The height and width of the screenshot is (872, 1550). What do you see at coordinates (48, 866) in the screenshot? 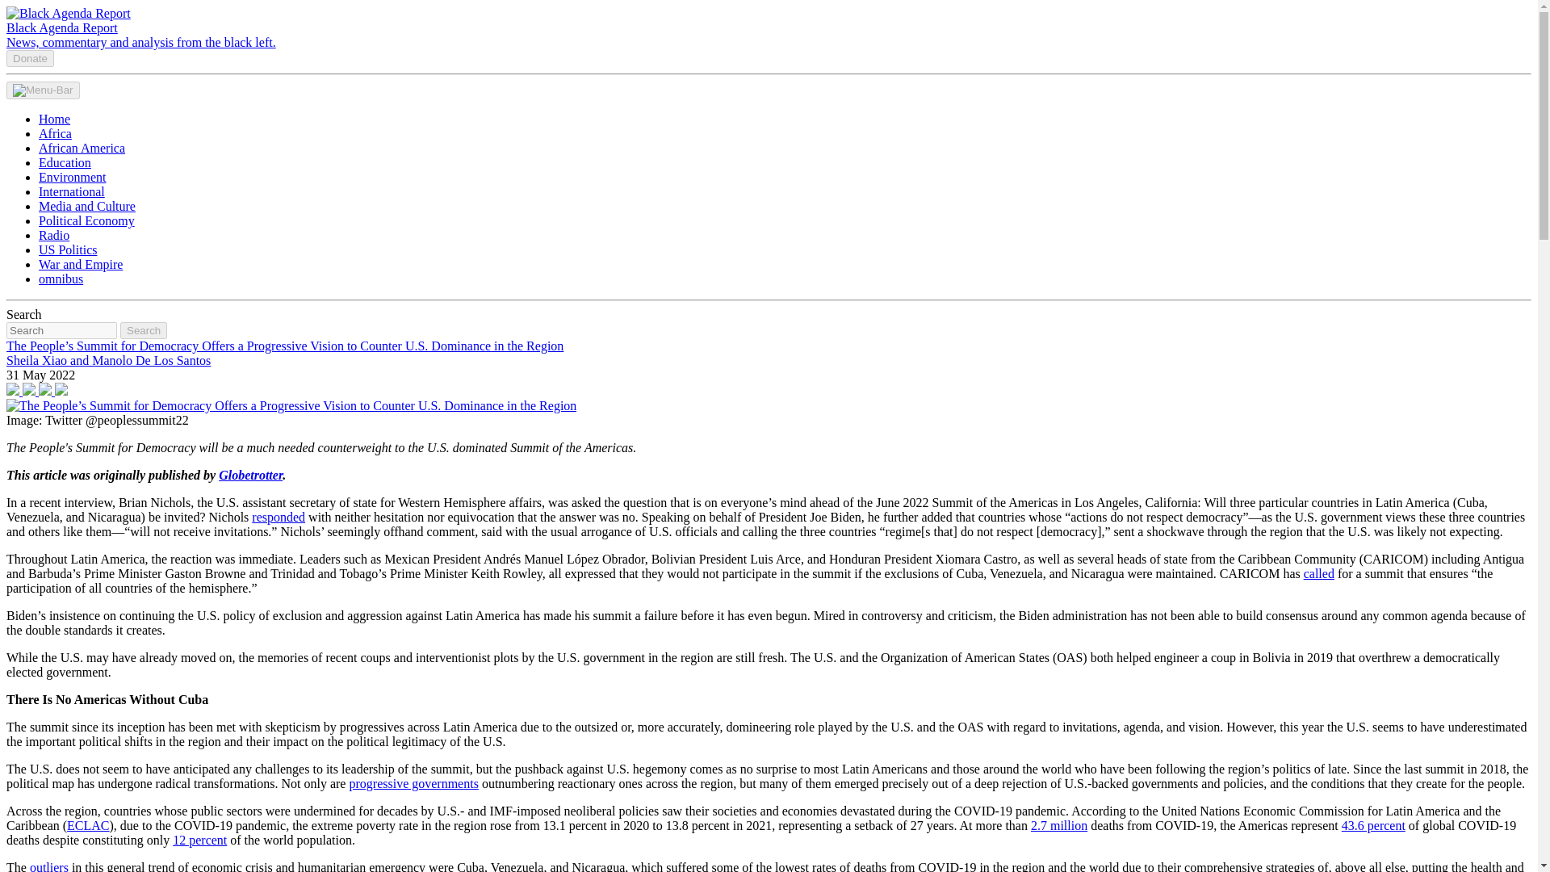
I see `outliers` at bounding box center [48, 866].